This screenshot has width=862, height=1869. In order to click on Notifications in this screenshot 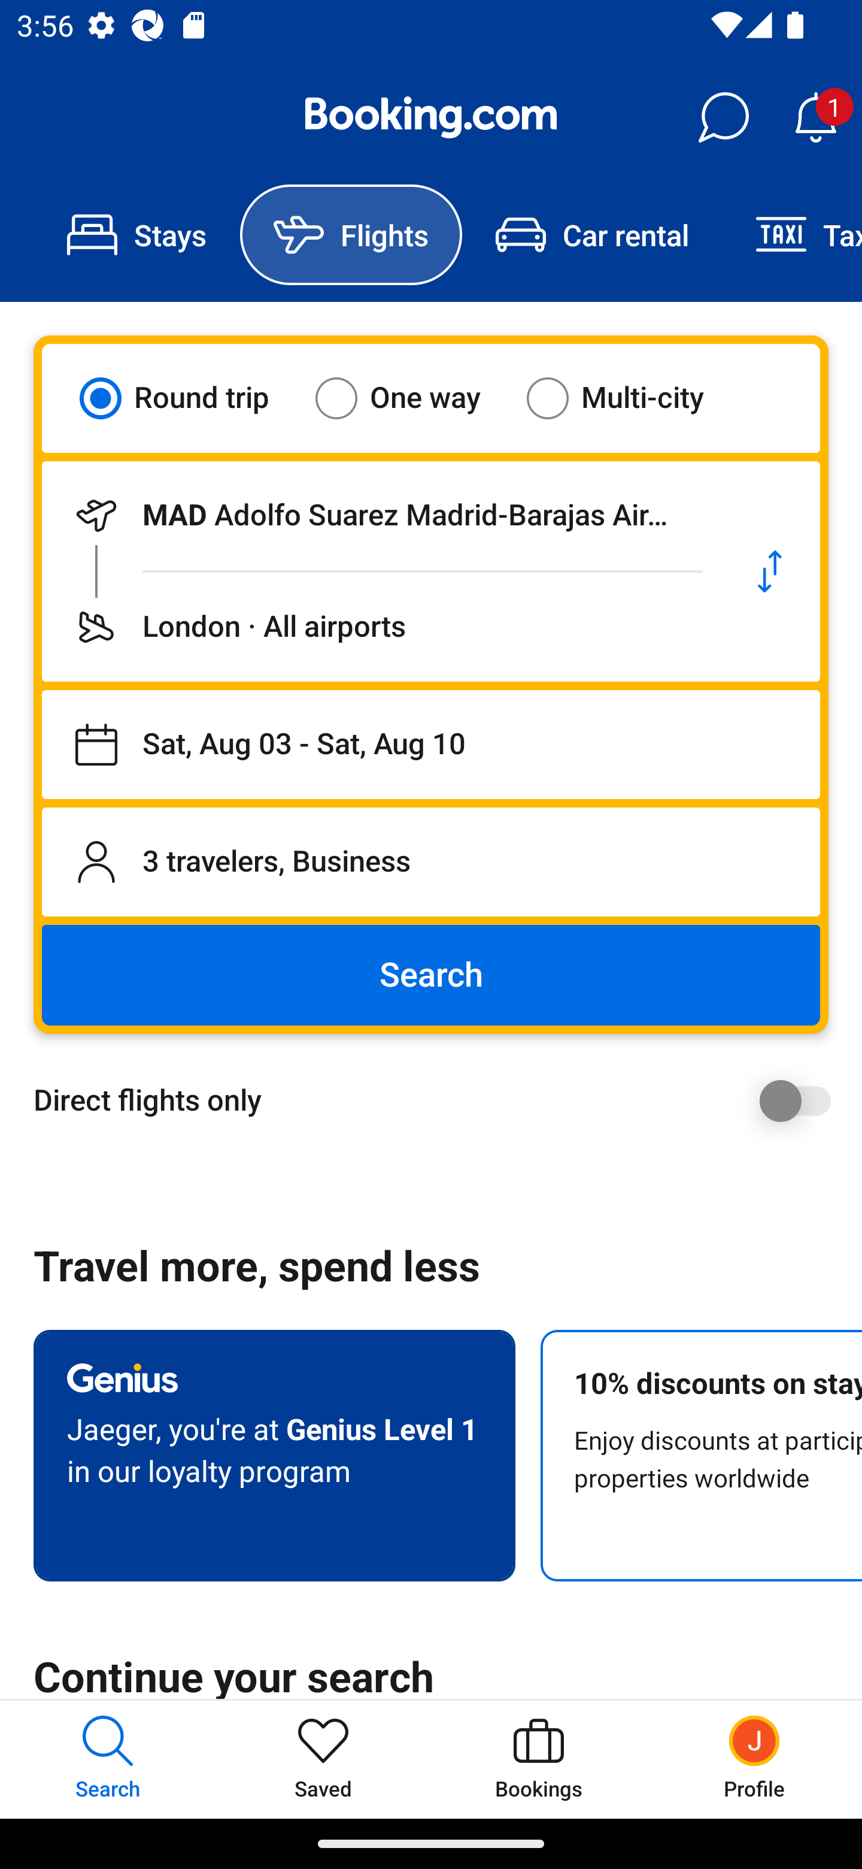, I will do `click(815, 117)`.